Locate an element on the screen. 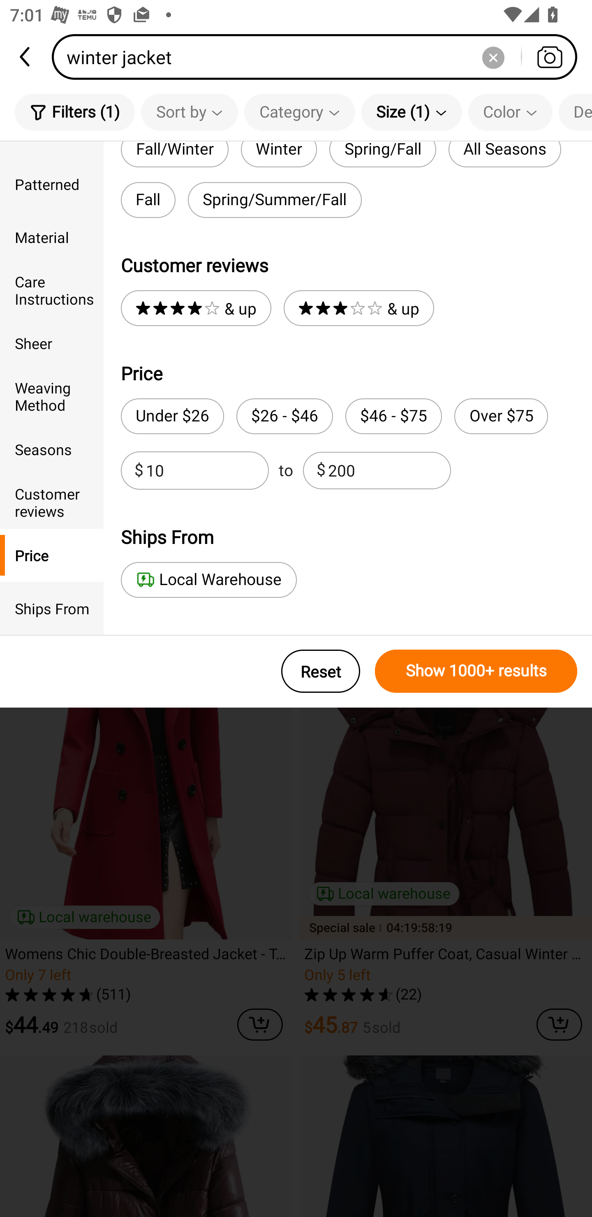 The width and height of the screenshot is (592, 1217). Search by photo is located at coordinates (549, 57).